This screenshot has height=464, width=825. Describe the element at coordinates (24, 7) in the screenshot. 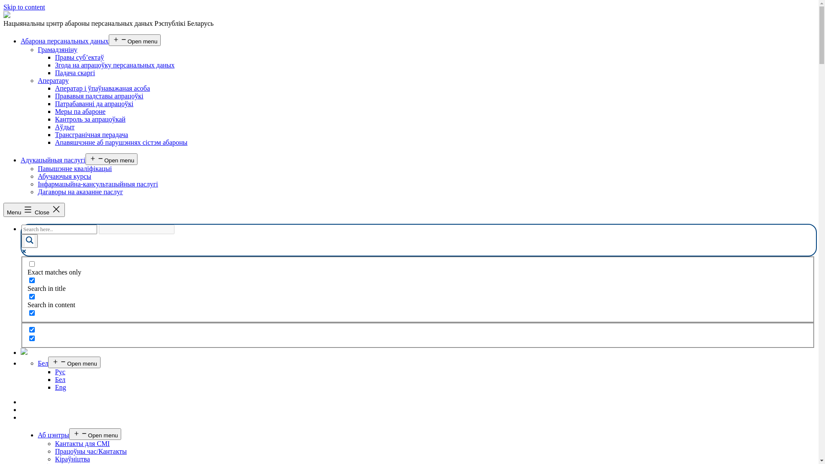

I see `Skip to content` at that location.